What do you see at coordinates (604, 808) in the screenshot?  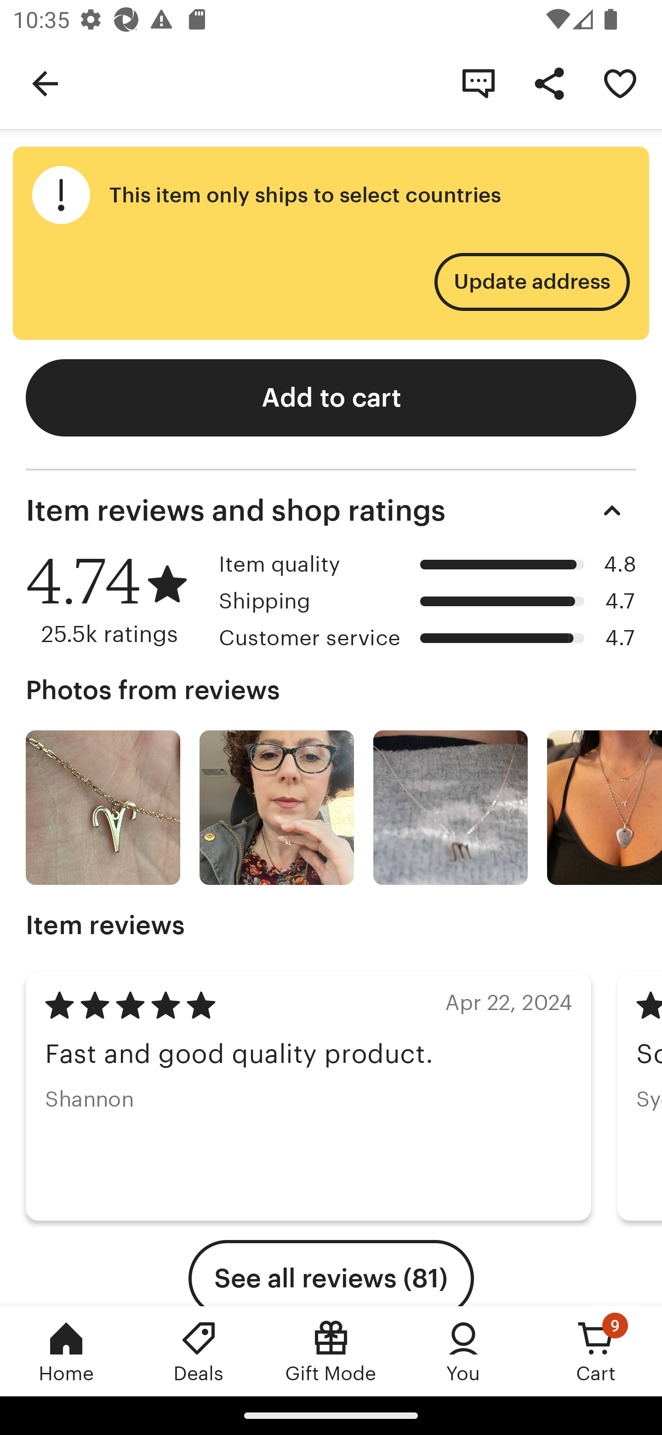 I see `Photo from review` at bounding box center [604, 808].